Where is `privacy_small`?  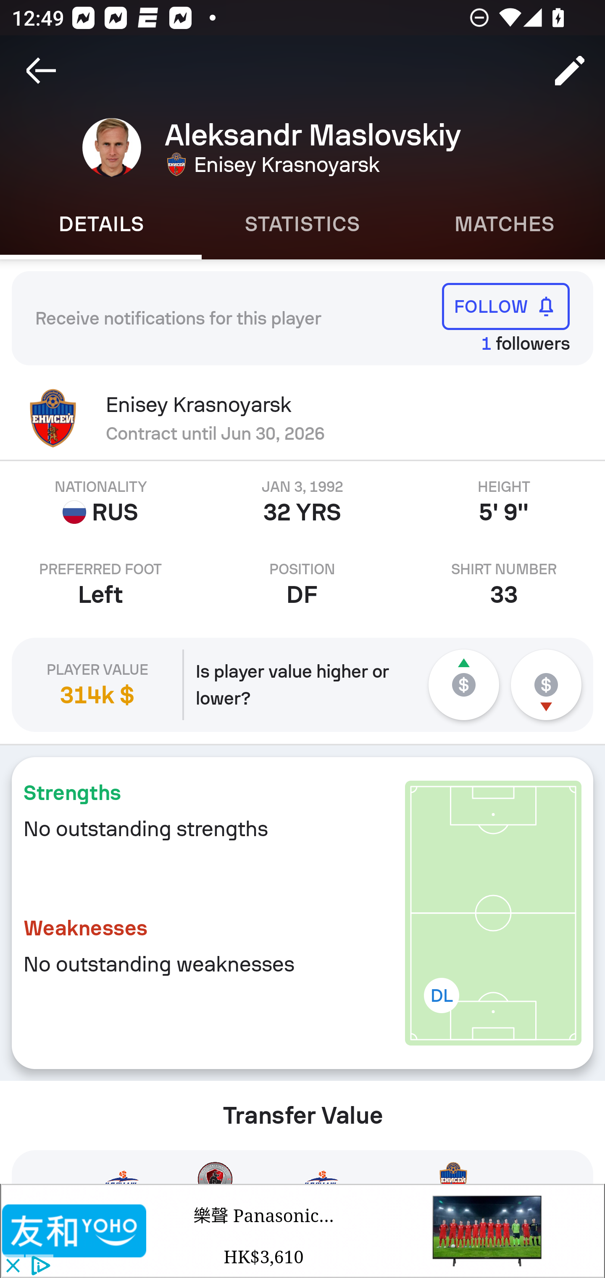
privacy_small is located at coordinates (39, 1266).